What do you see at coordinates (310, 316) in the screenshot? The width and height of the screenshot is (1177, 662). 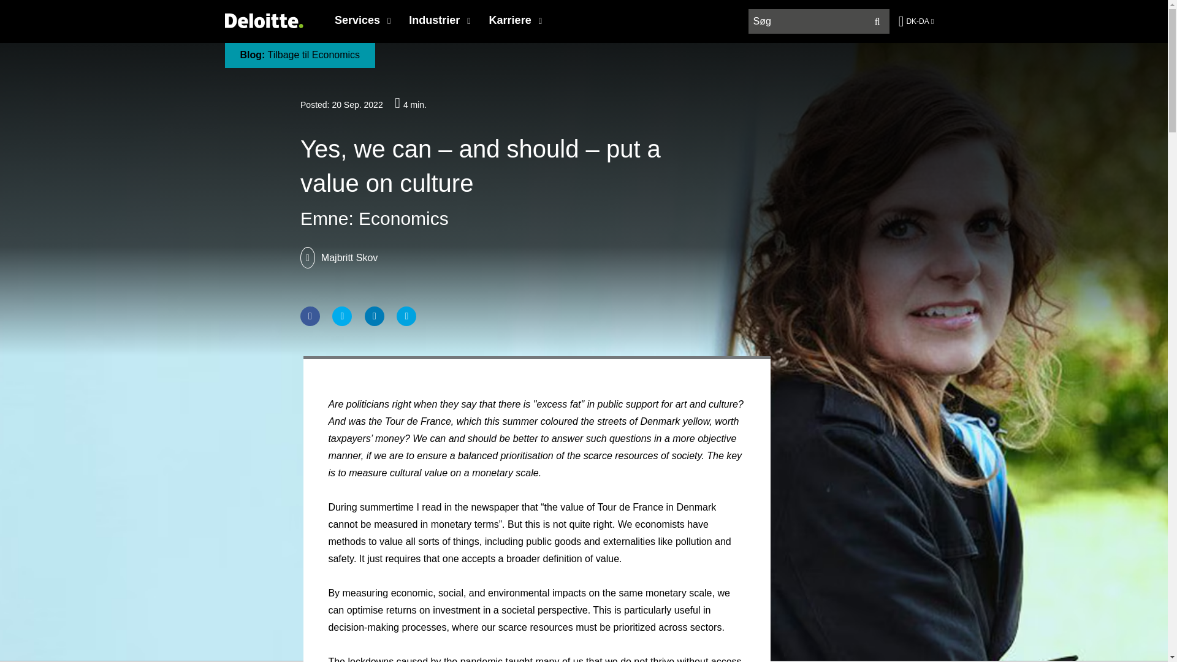 I see `Share via Facebook` at bounding box center [310, 316].